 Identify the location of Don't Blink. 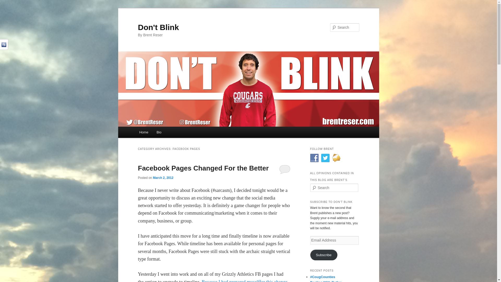
(158, 27).